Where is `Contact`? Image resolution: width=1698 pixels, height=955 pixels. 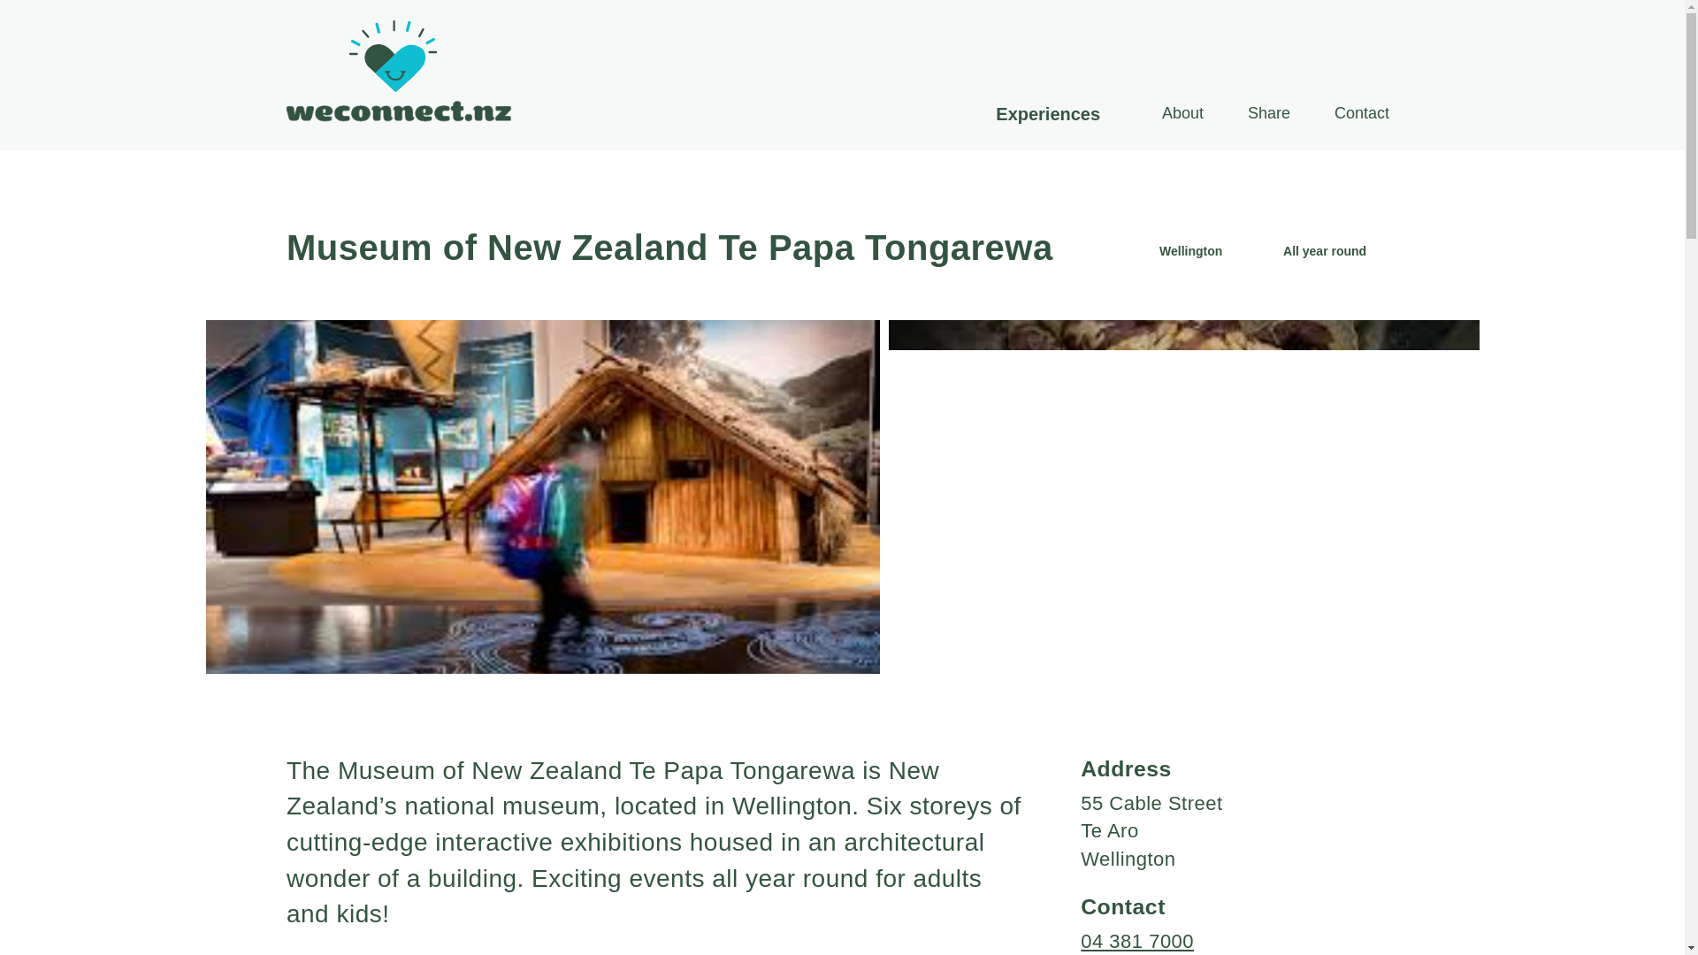
Contact is located at coordinates (1362, 113).